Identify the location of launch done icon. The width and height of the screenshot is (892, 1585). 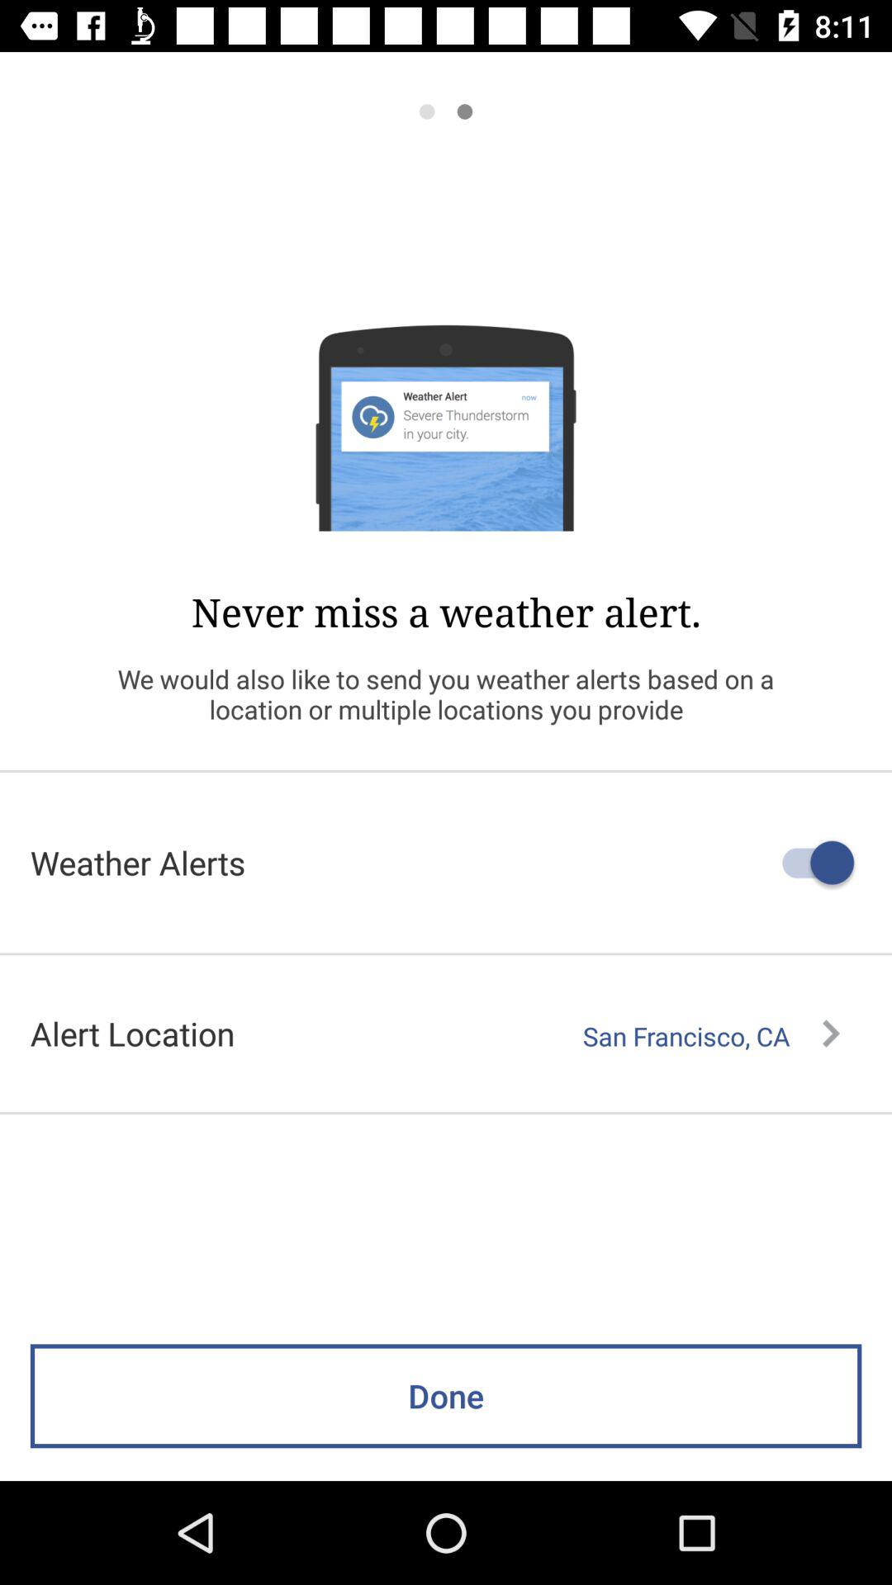
(446, 1396).